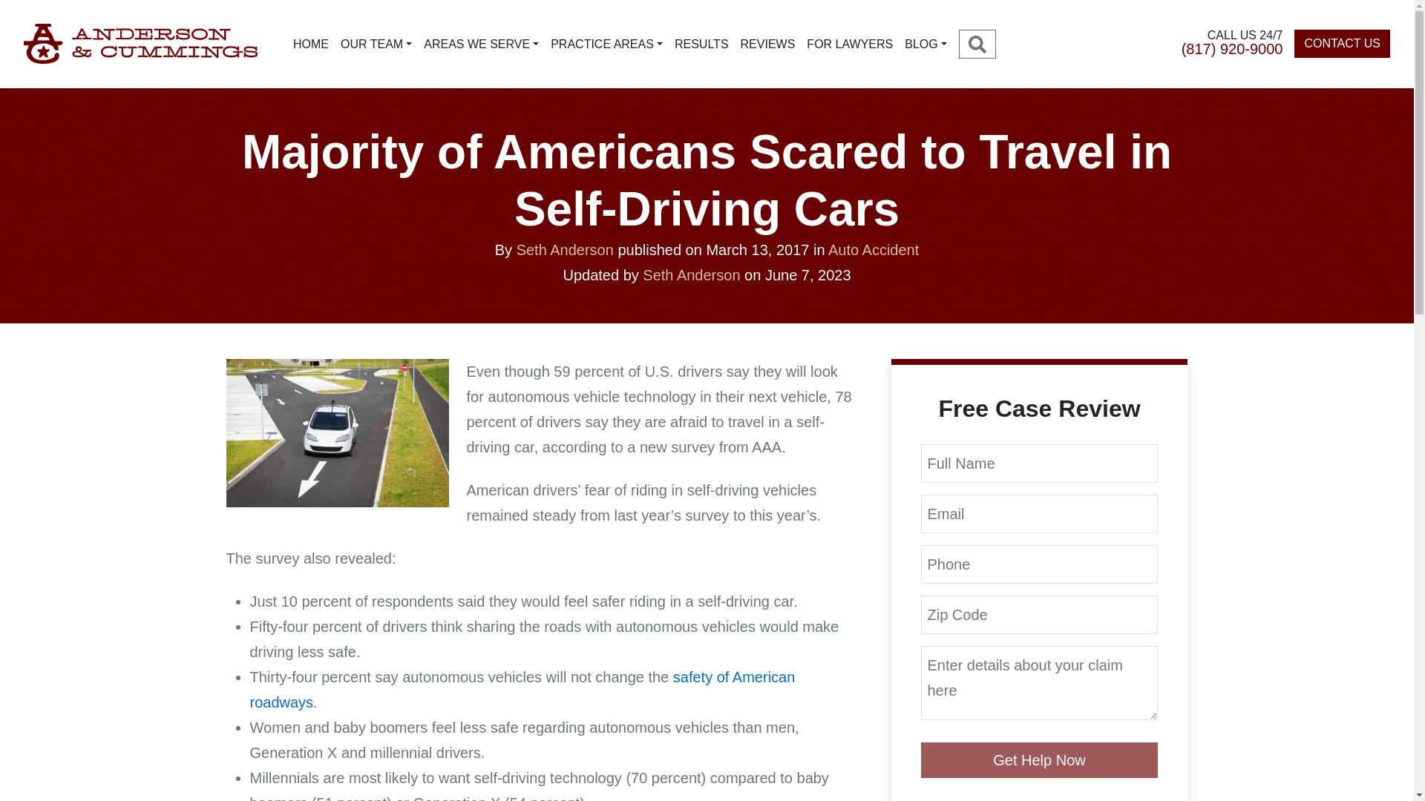 The image size is (1425, 801). I want to click on Get Help Now, so click(1039, 759).